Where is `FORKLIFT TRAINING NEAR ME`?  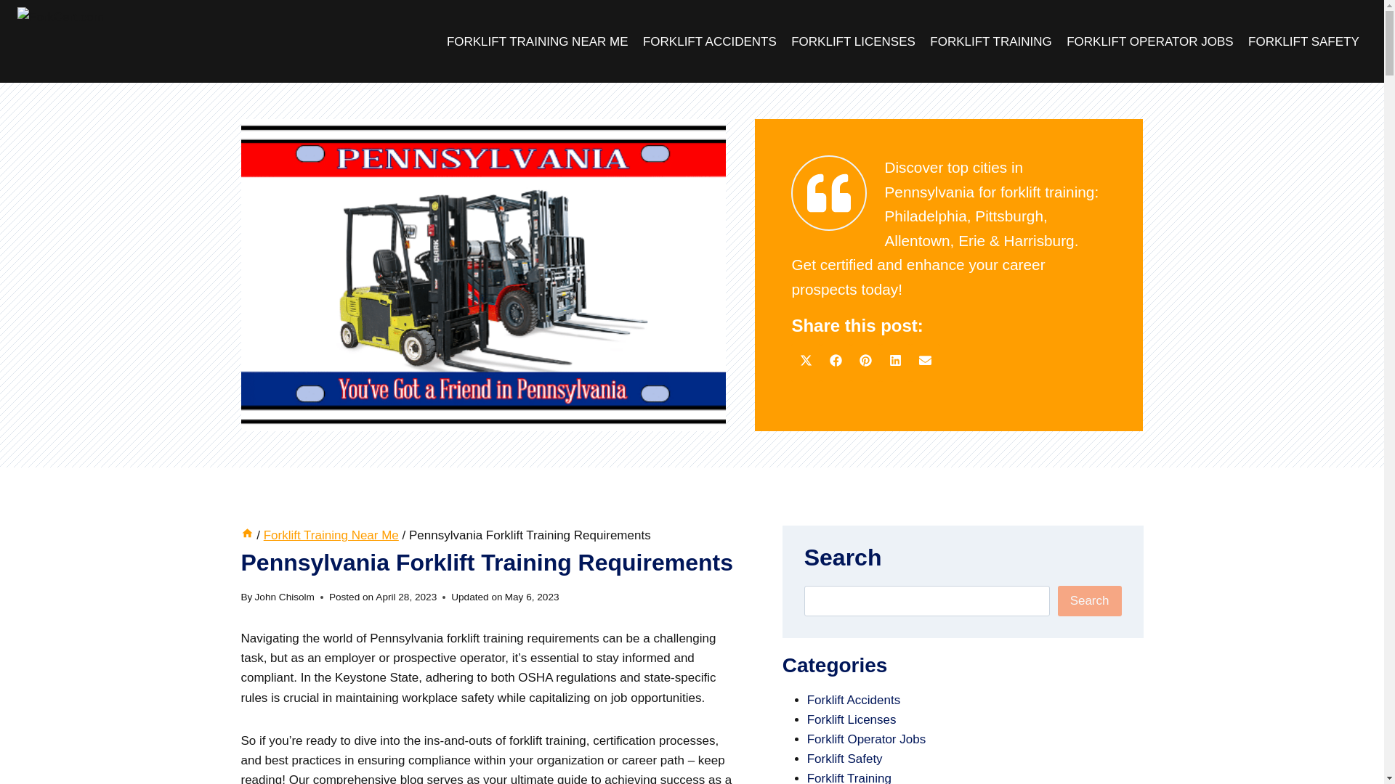 FORKLIFT TRAINING NEAR ME is located at coordinates (538, 41).